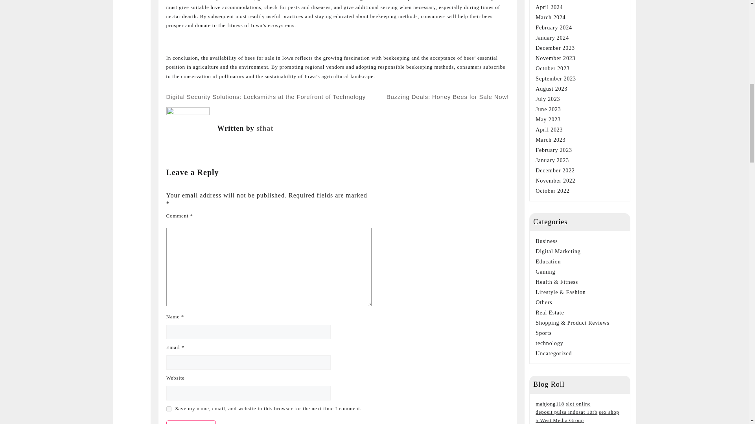 The width and height of the screenshot is (755, 424). I want to click on yes, so click(168, 408).